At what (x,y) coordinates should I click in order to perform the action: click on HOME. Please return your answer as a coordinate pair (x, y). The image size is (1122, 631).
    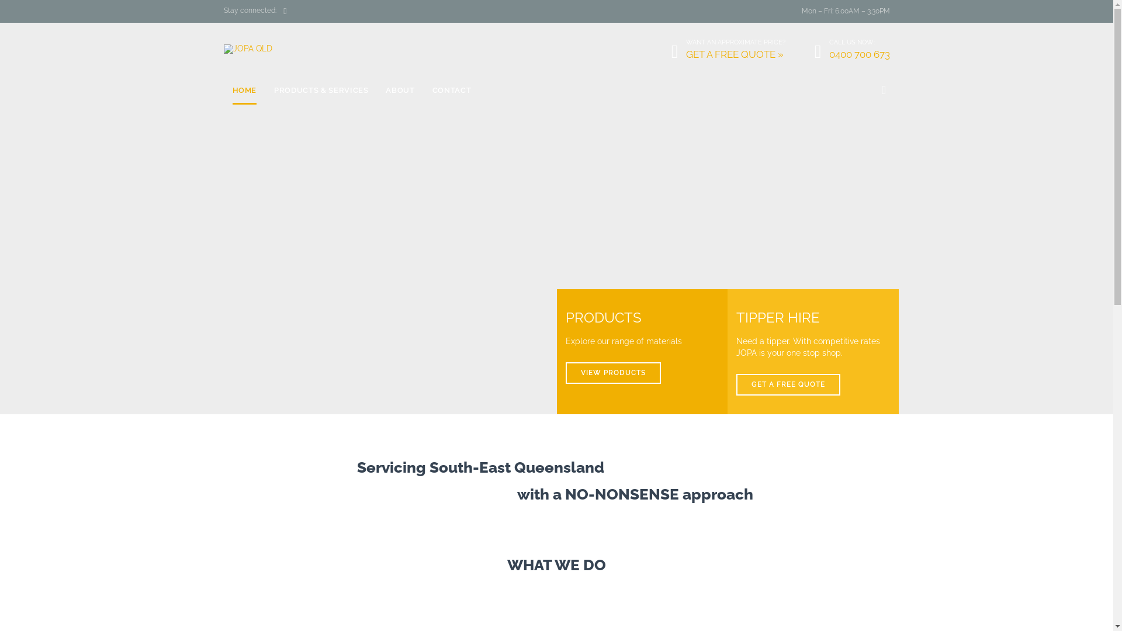
    Looking at the image, I should click on (245, 91).